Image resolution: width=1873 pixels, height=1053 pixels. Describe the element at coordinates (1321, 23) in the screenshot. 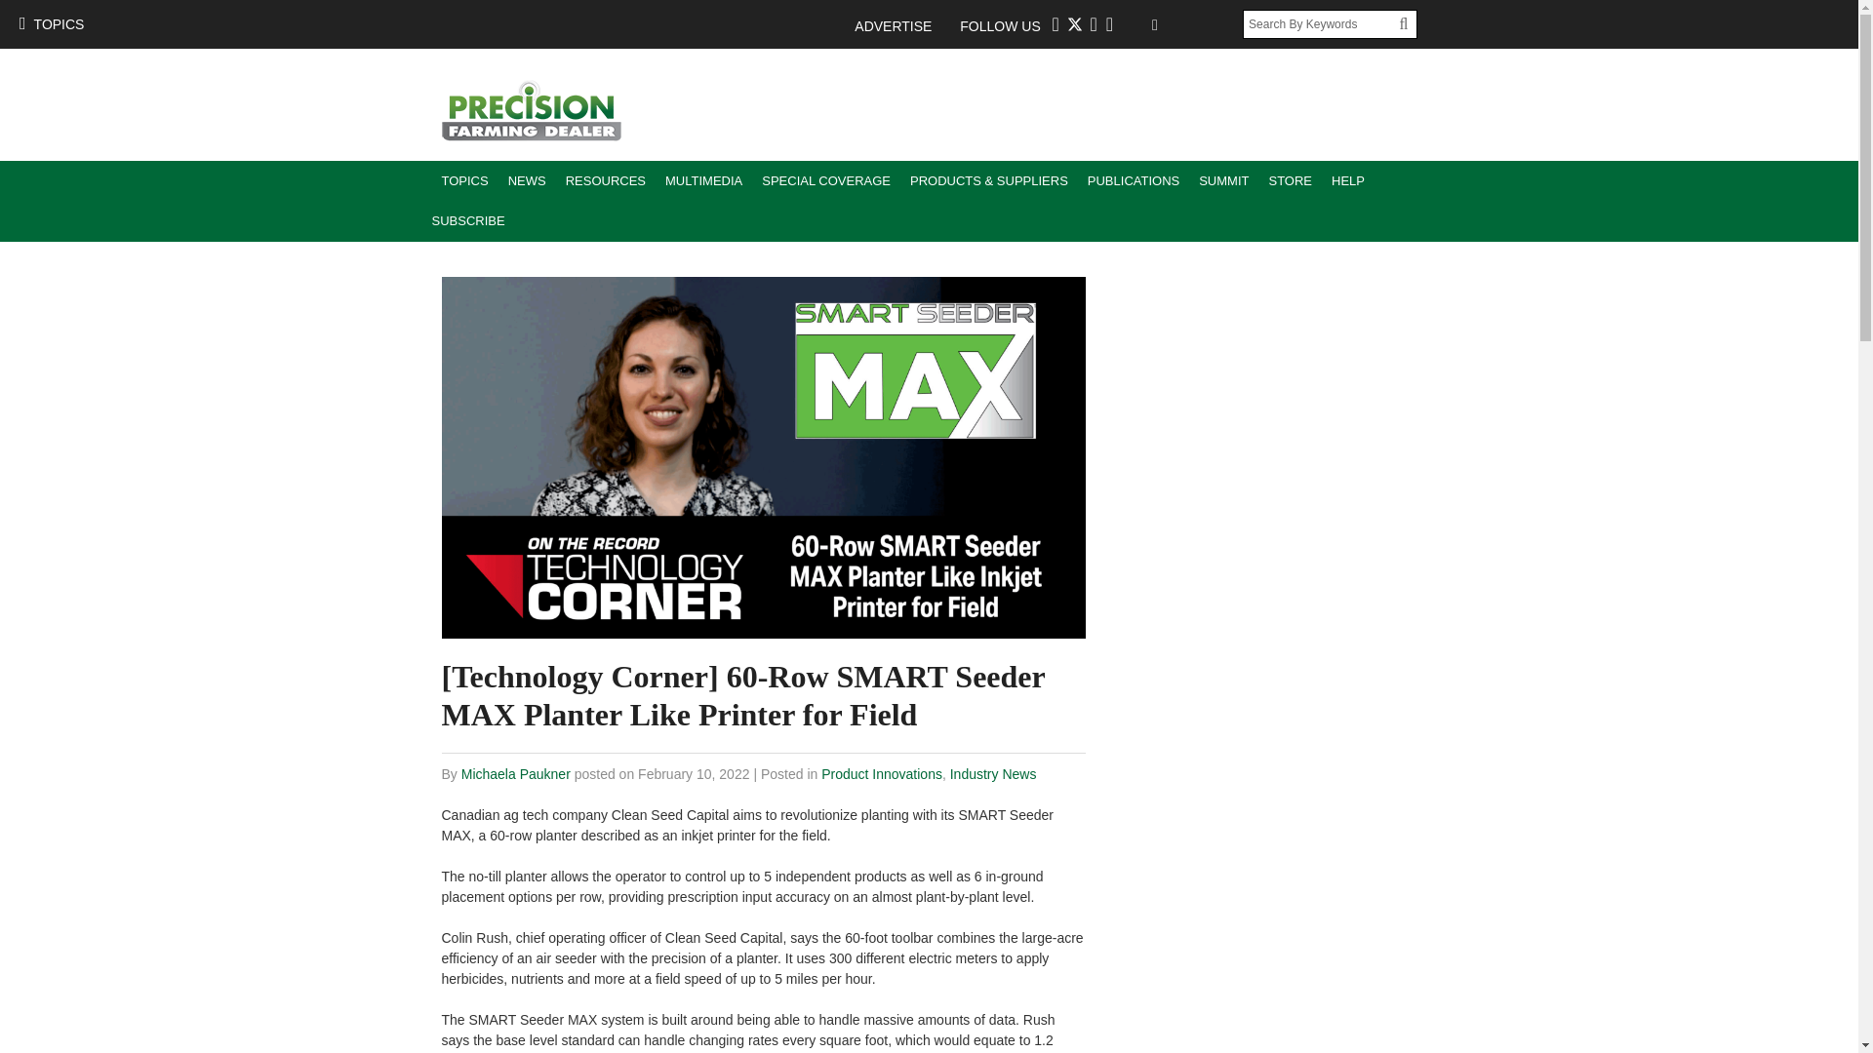

I see `Search By Keywords` at that location.